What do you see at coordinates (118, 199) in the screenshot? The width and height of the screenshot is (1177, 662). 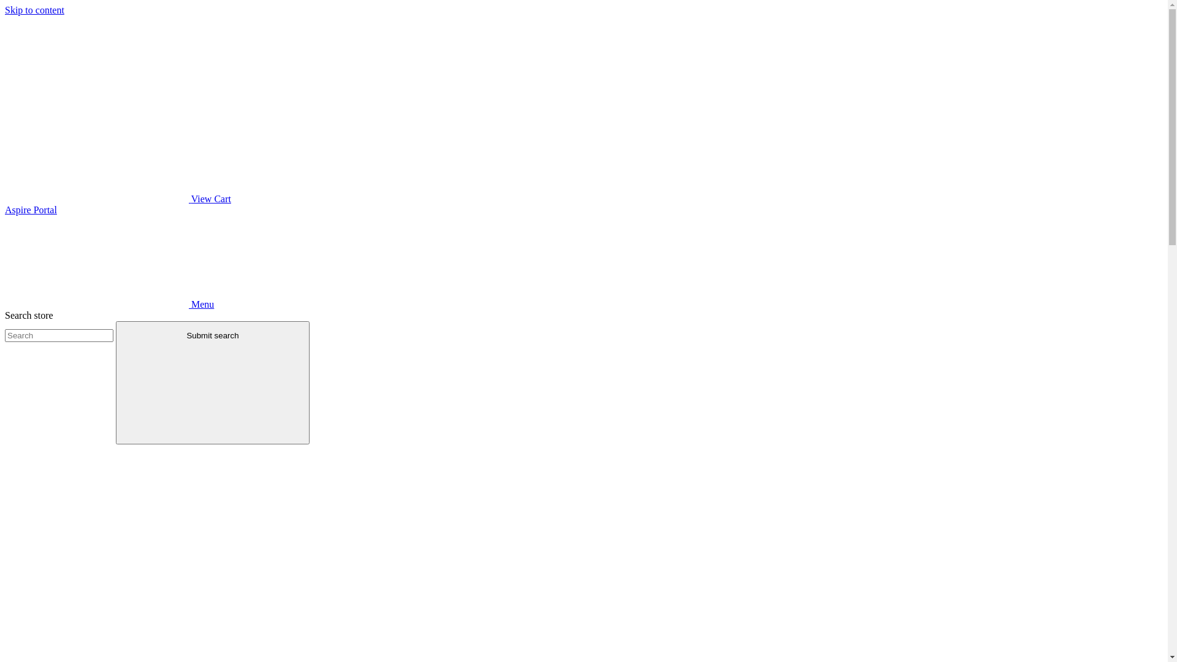 I see `View Cart` at bounding box center [118, 199].